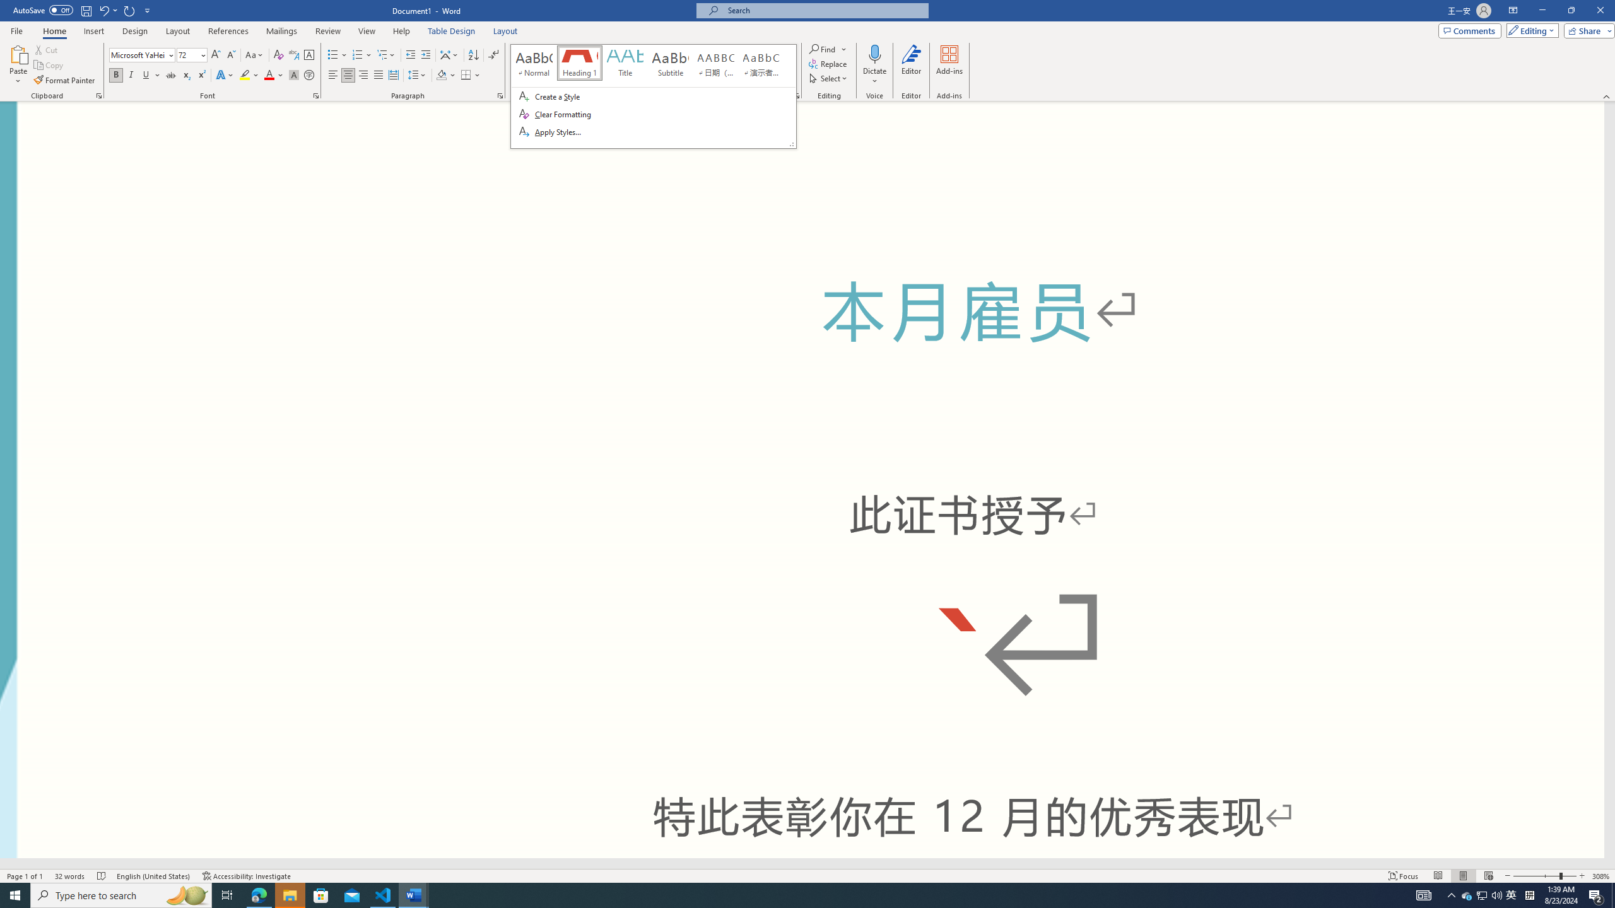 This screenshot has width=1615, height=908. What do you see at coordinates (1452, 895) in the screenshot?
I see `Notification Chevron` at bounding box center [1452, 895].